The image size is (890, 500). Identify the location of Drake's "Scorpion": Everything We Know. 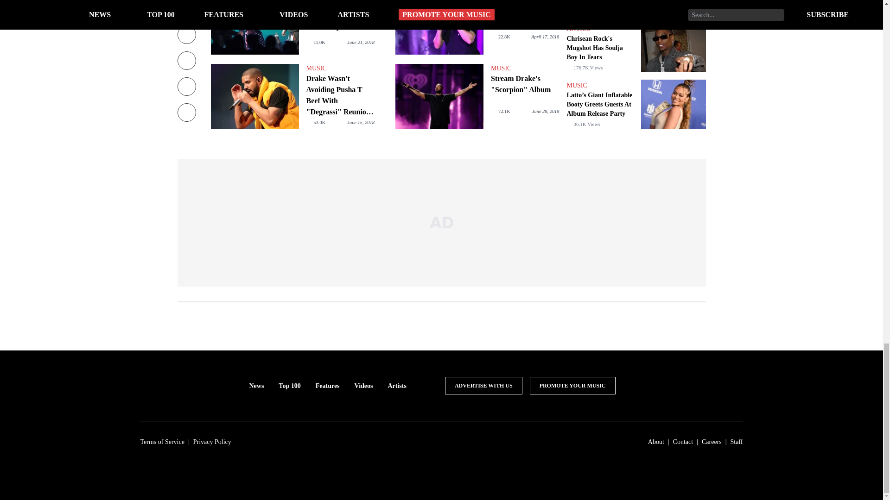
(439, 27).